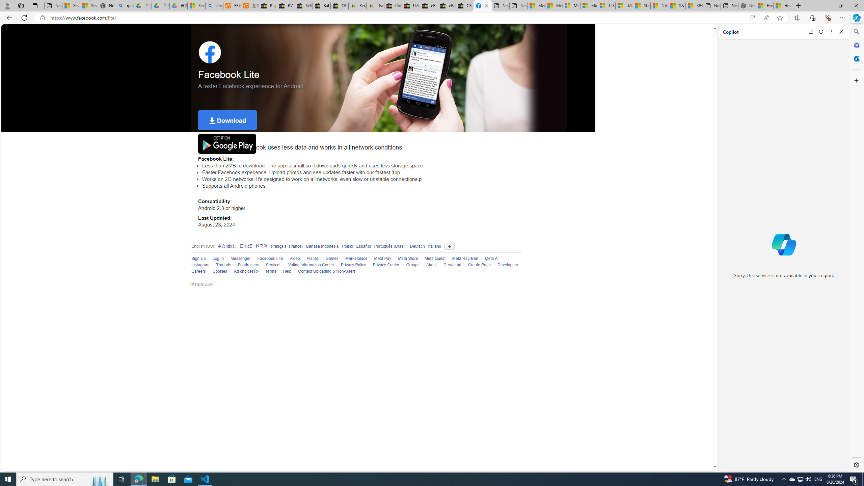 This screenshot has width=864, height=486. What do you see at coordinates (385, 265) in the screenshot?
I see `Privacy Center` at bounding box center [385, 265].